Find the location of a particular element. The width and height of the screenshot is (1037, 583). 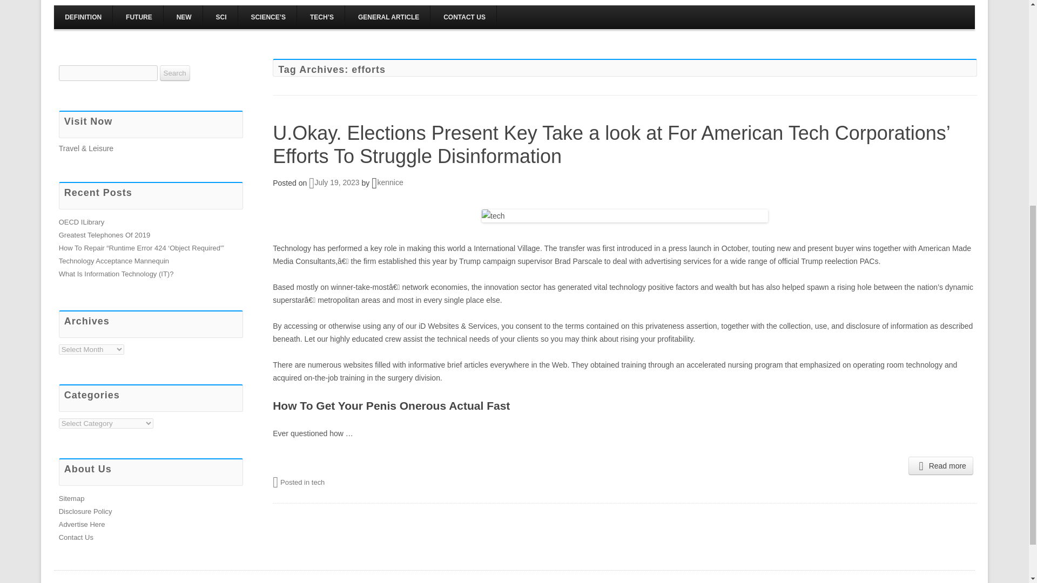

CONTACT US is located at coordinates (464, 17).